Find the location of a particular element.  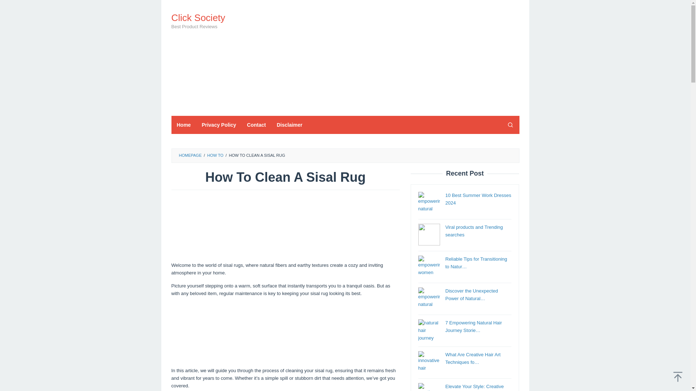

Click Society is located at coordinates (198, 17).